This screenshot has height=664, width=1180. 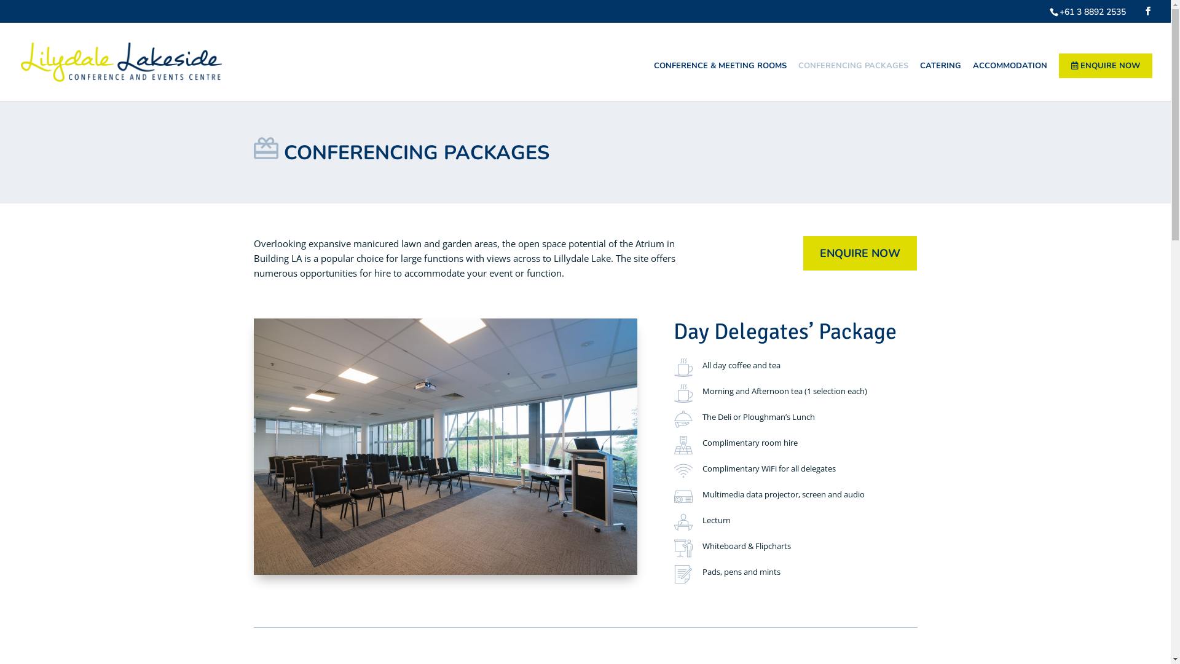 What do you see at coordinates (1106, 81) in the screenshot?
I see `ENQUIRE NOW` at bounding box center [1106, 81].